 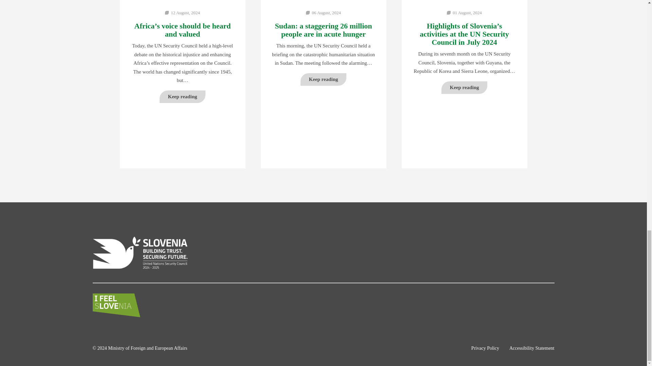 What do you see at coordinates (147, 348) in the screenshot?
I see `Ministry of Foreign and European Affairs` at bounding box center [147, 348].